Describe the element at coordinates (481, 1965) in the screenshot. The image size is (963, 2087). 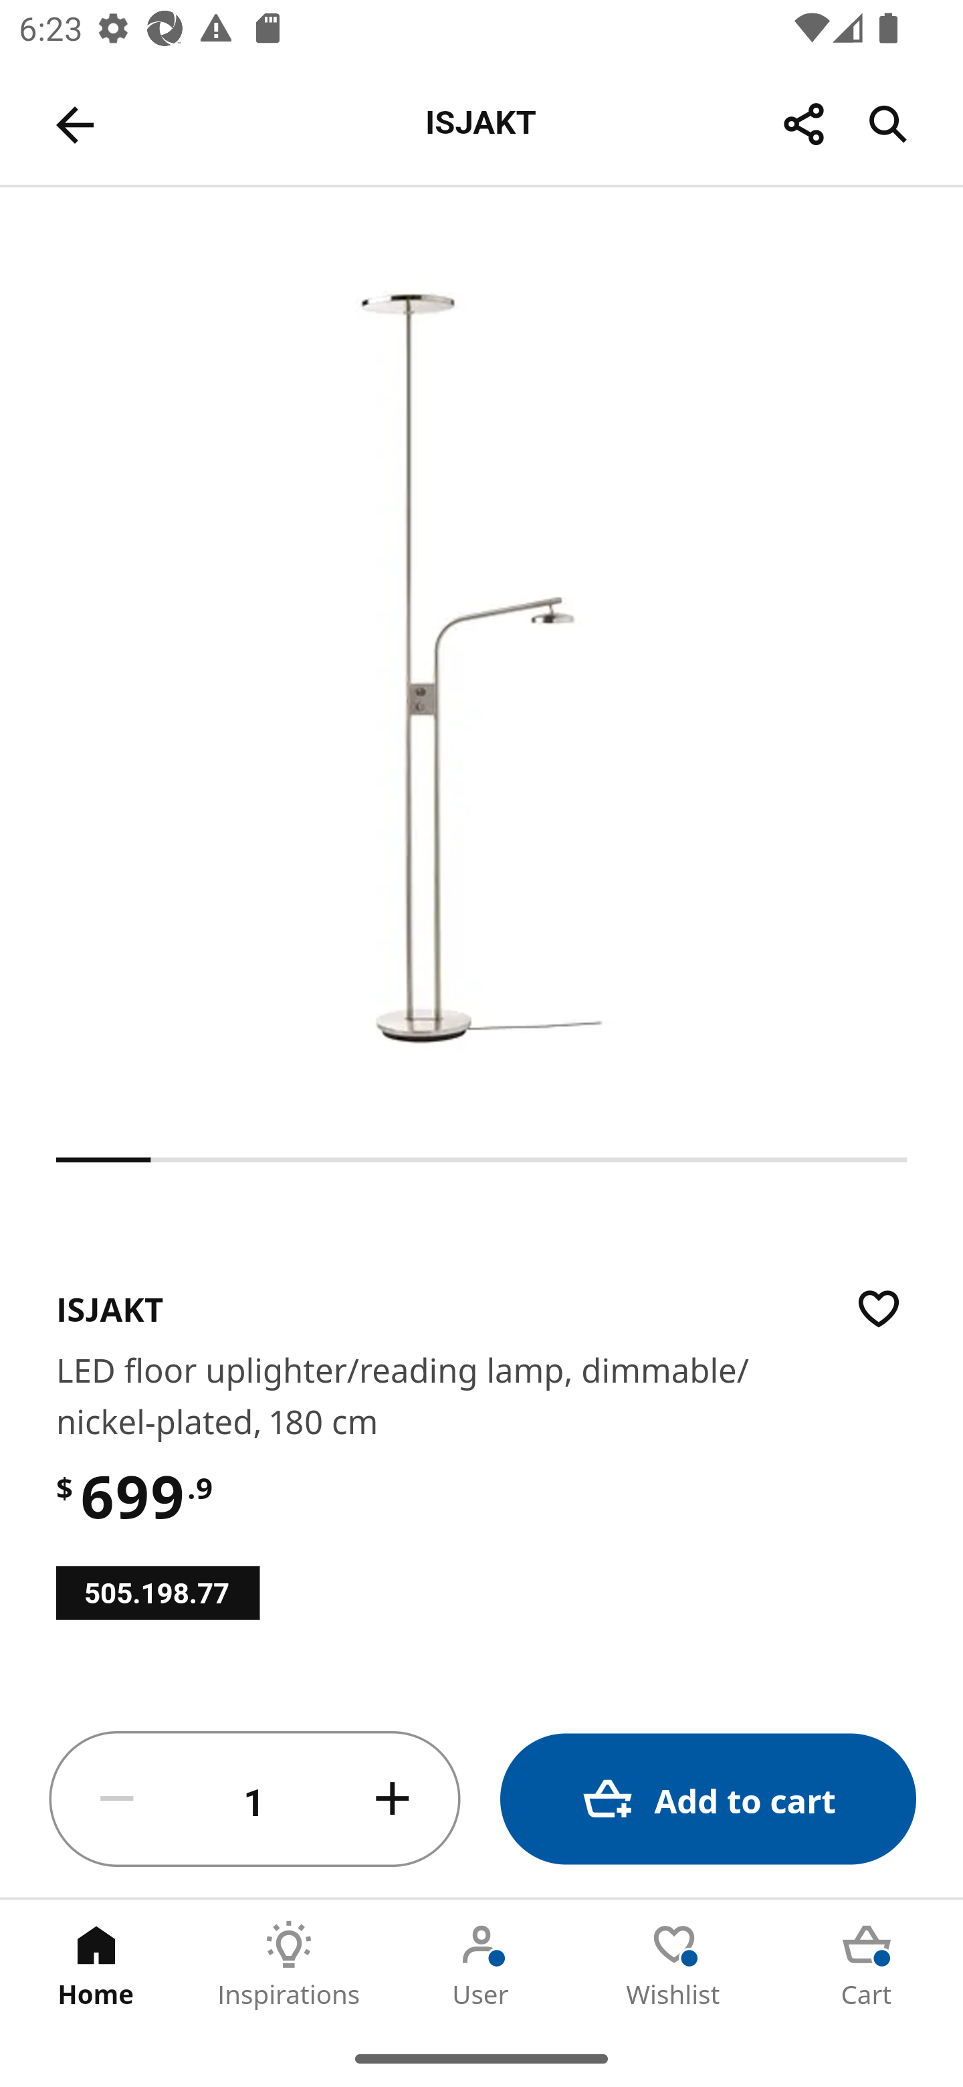
I see `User
Tab 3 of 5` at that location.